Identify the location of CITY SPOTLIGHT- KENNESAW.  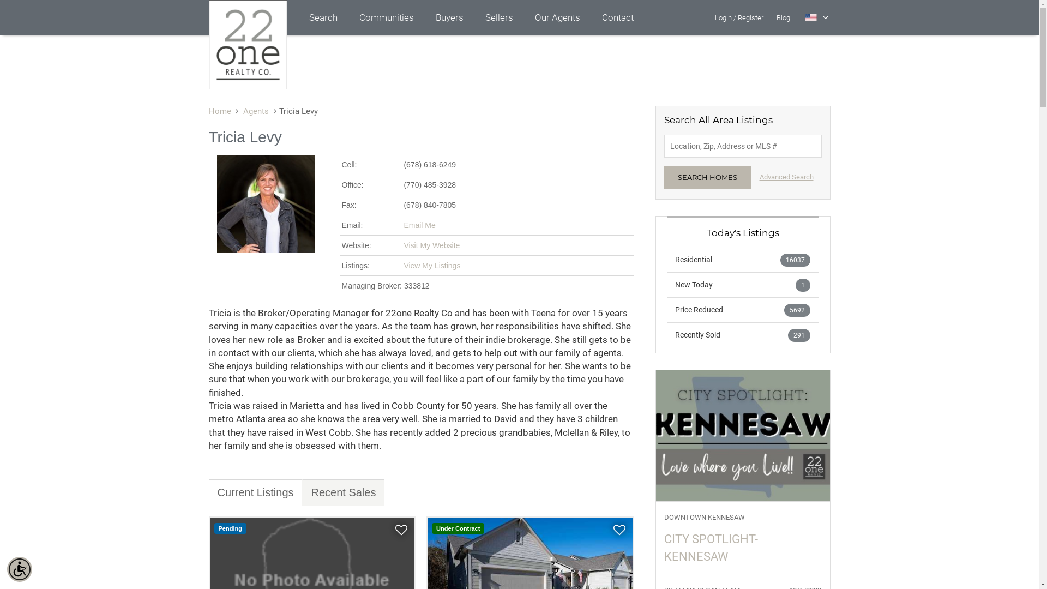
(743, 548).